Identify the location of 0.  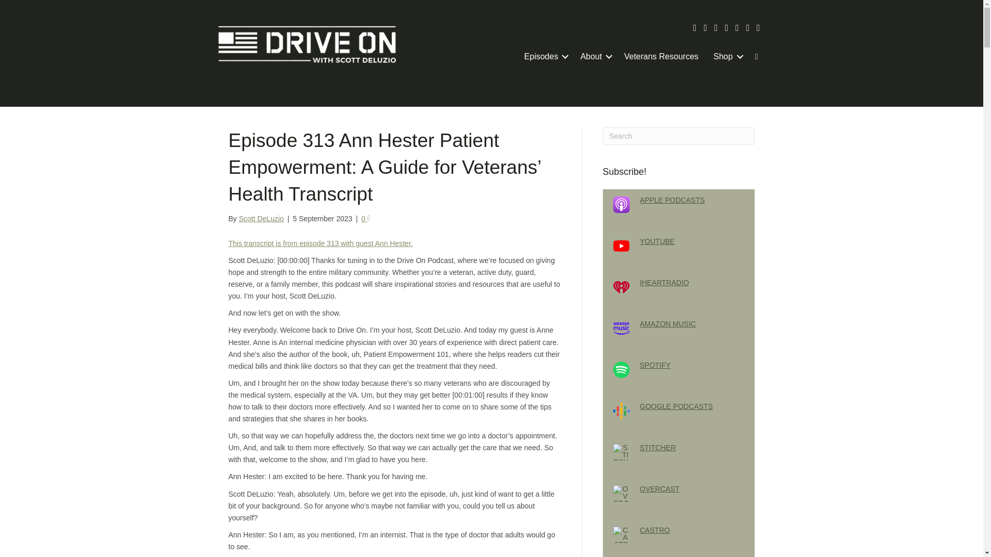
(365, 219).